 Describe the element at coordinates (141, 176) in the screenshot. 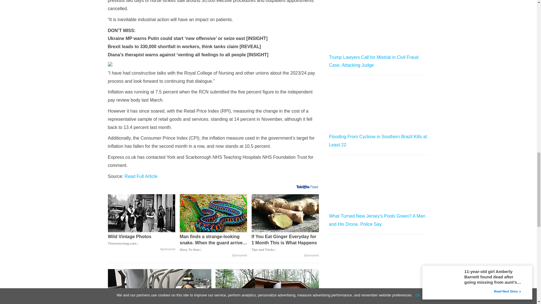

I see `Read Full Article` at that location.